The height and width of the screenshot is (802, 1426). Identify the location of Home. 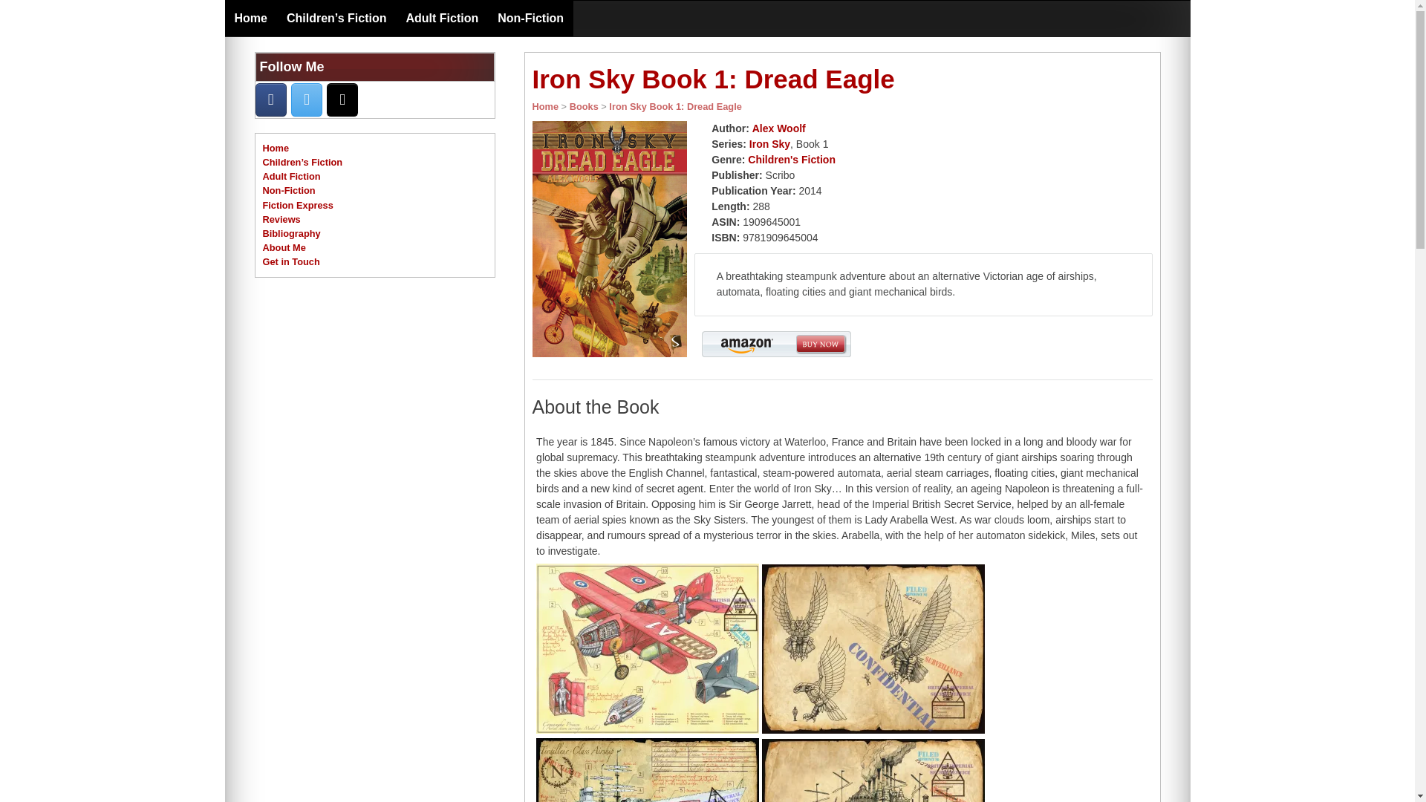
(545, 107).